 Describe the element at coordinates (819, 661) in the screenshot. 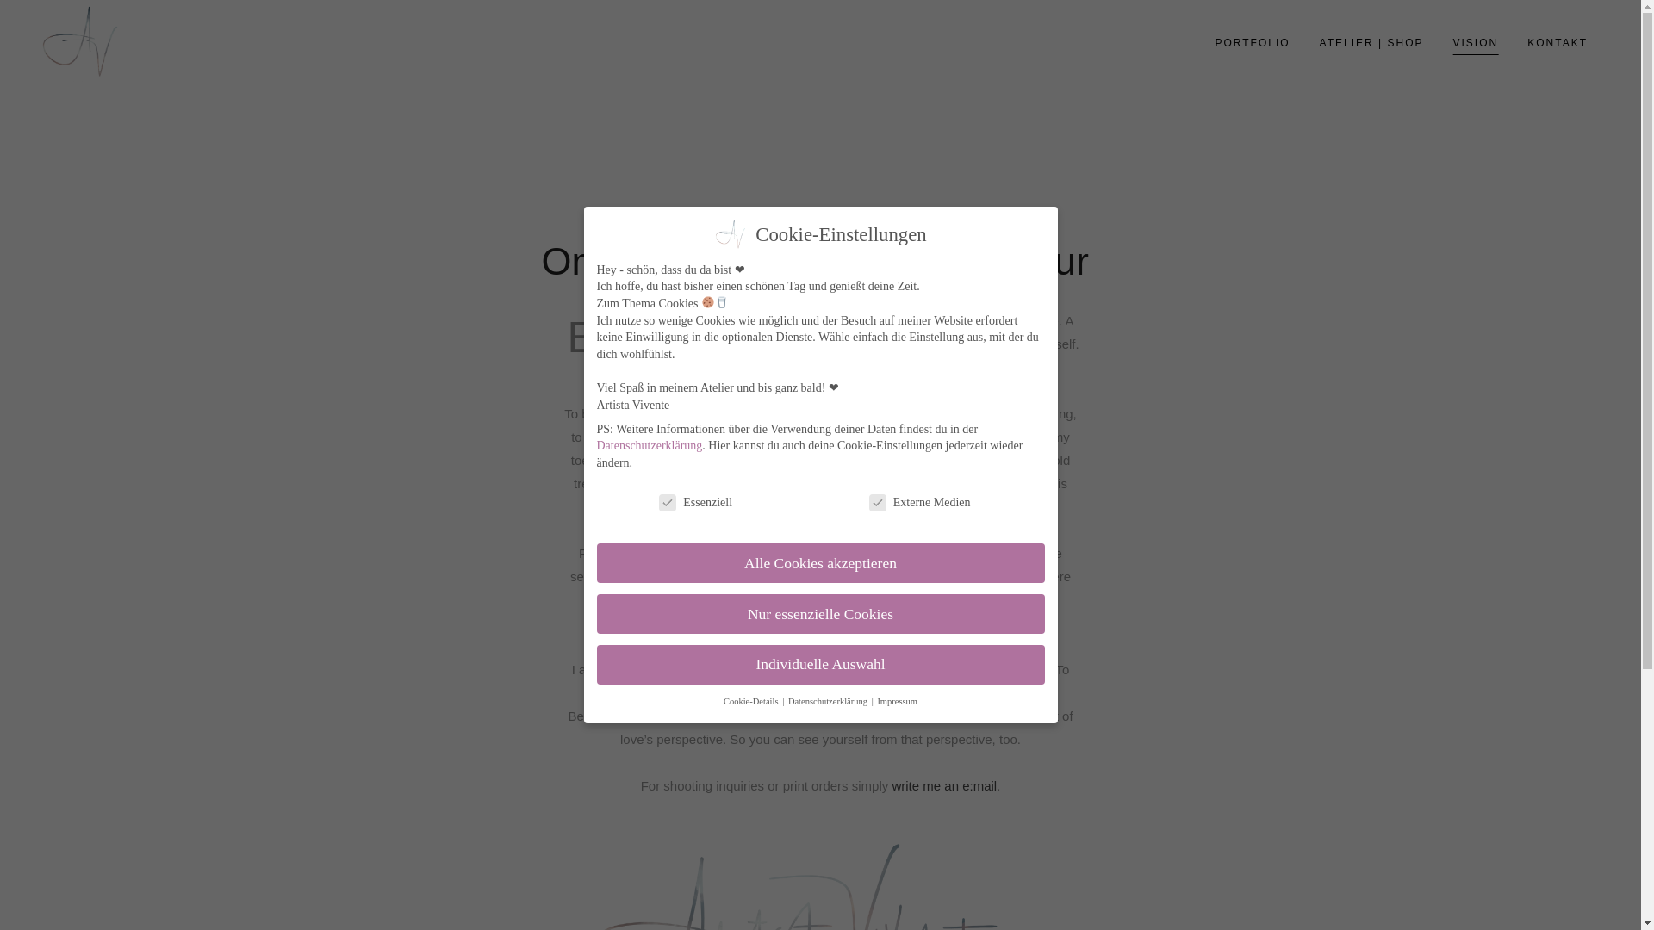

I see `Individuelle Auswahl` at that location.